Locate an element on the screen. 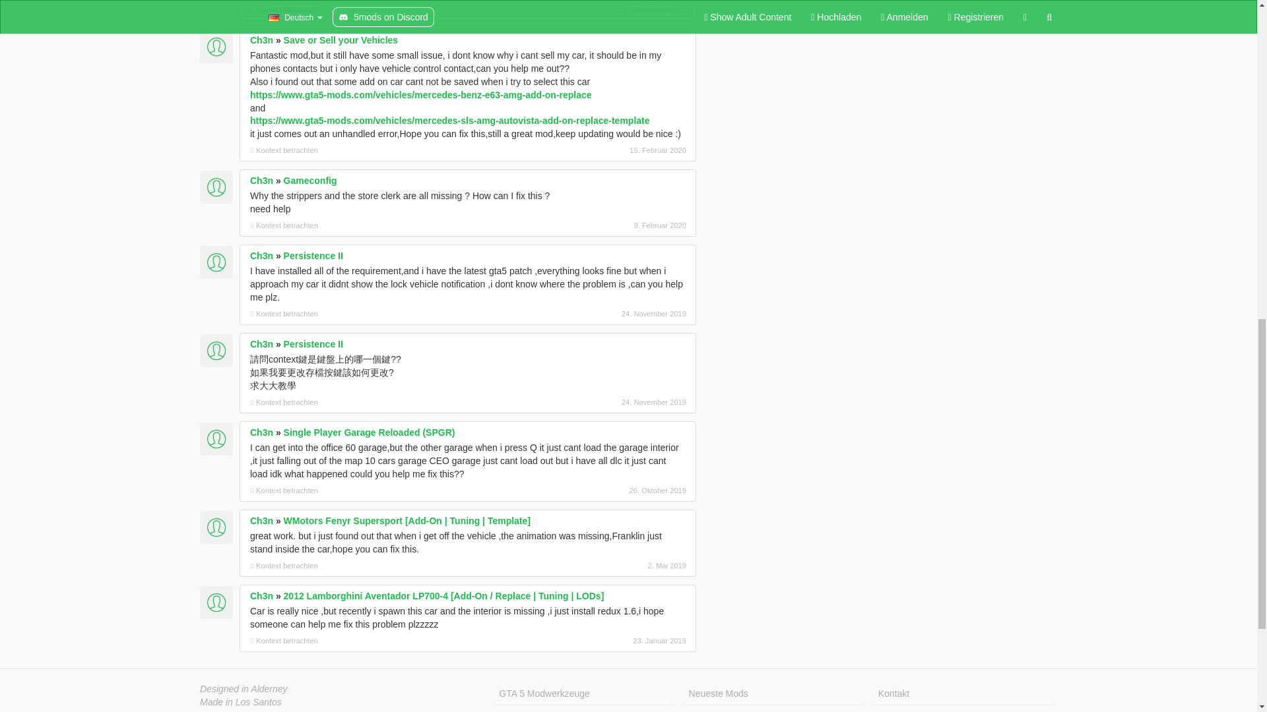 The width and height of the screenshot is (1267, 712). Sonntag, 09. Februar 2020, 08:28 Uhr is located at coordinates (616, 225).